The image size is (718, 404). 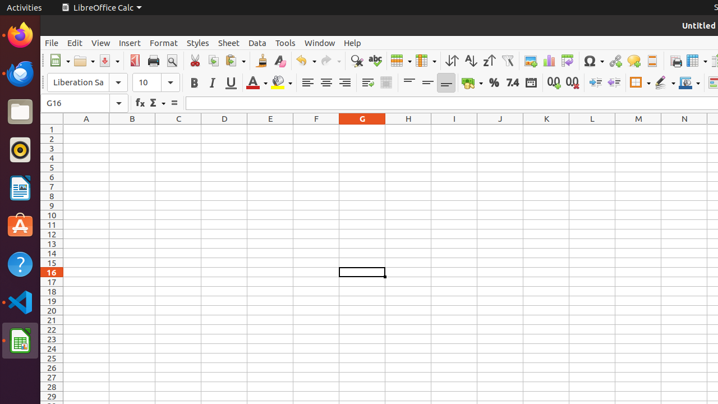 I want to click on Data, so click(x=257, y=43).